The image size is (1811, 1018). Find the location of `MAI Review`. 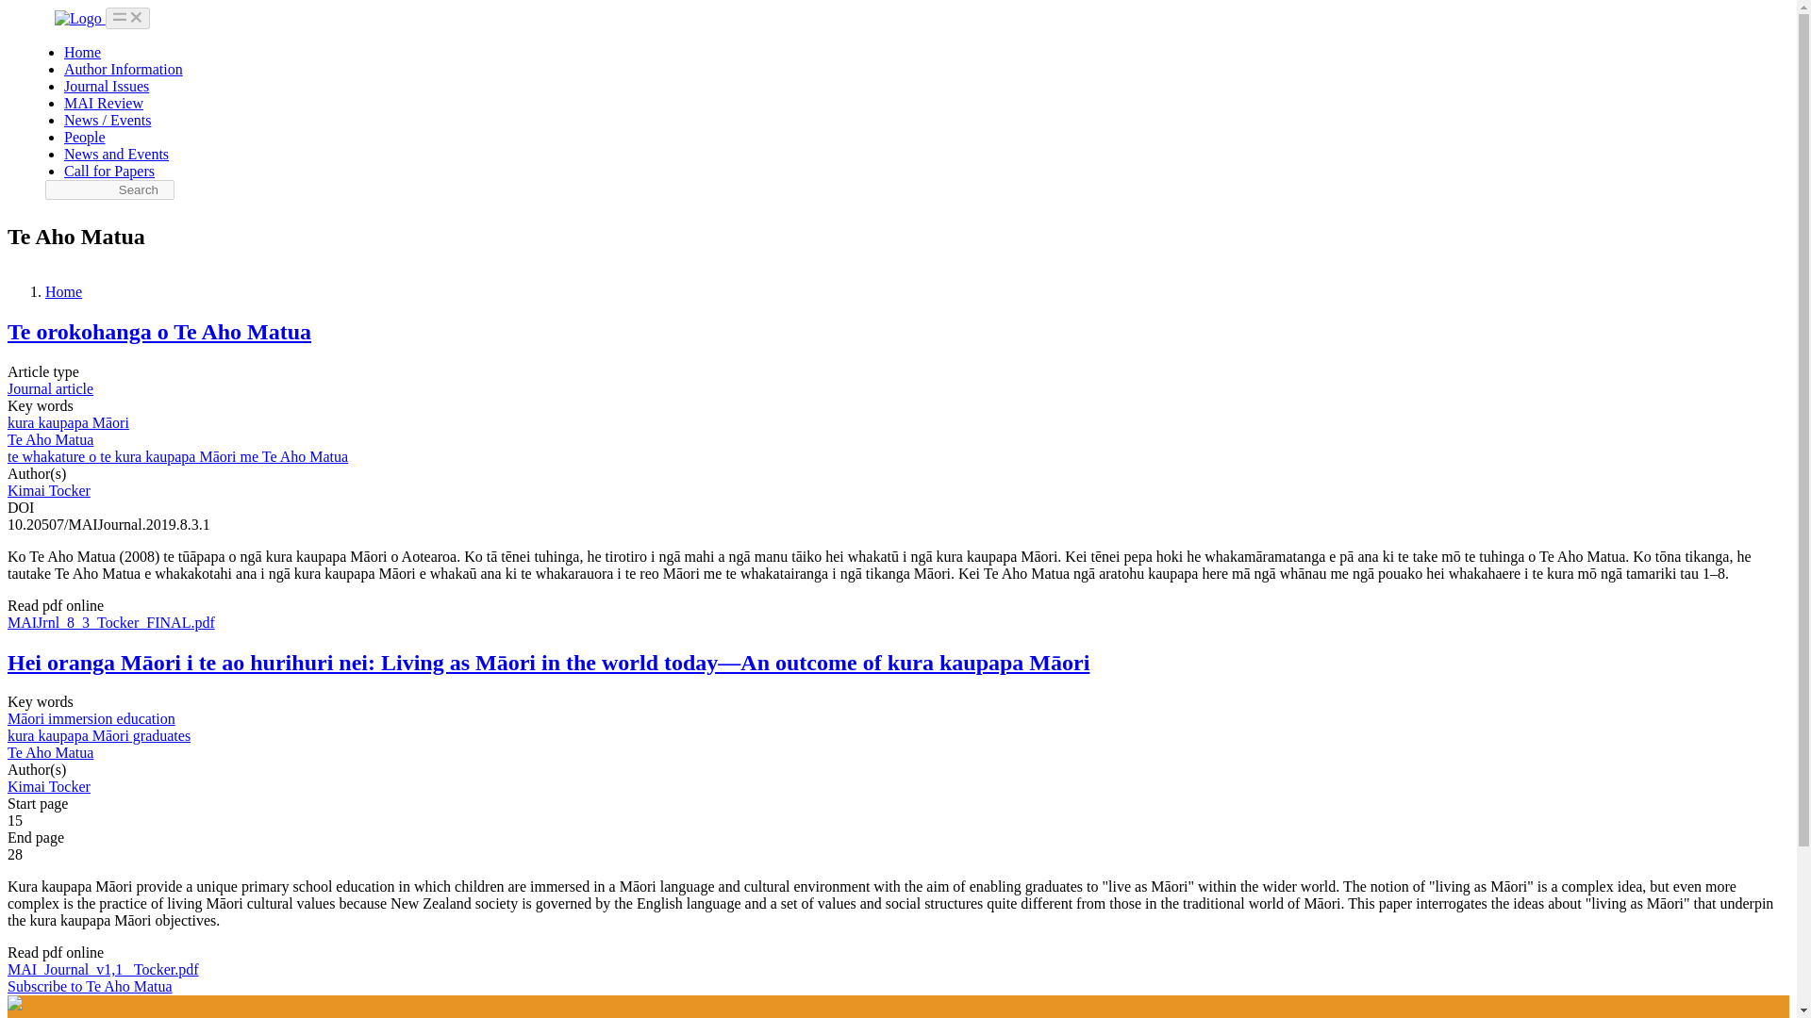

MAI Review is located at coordinates (103, 103).